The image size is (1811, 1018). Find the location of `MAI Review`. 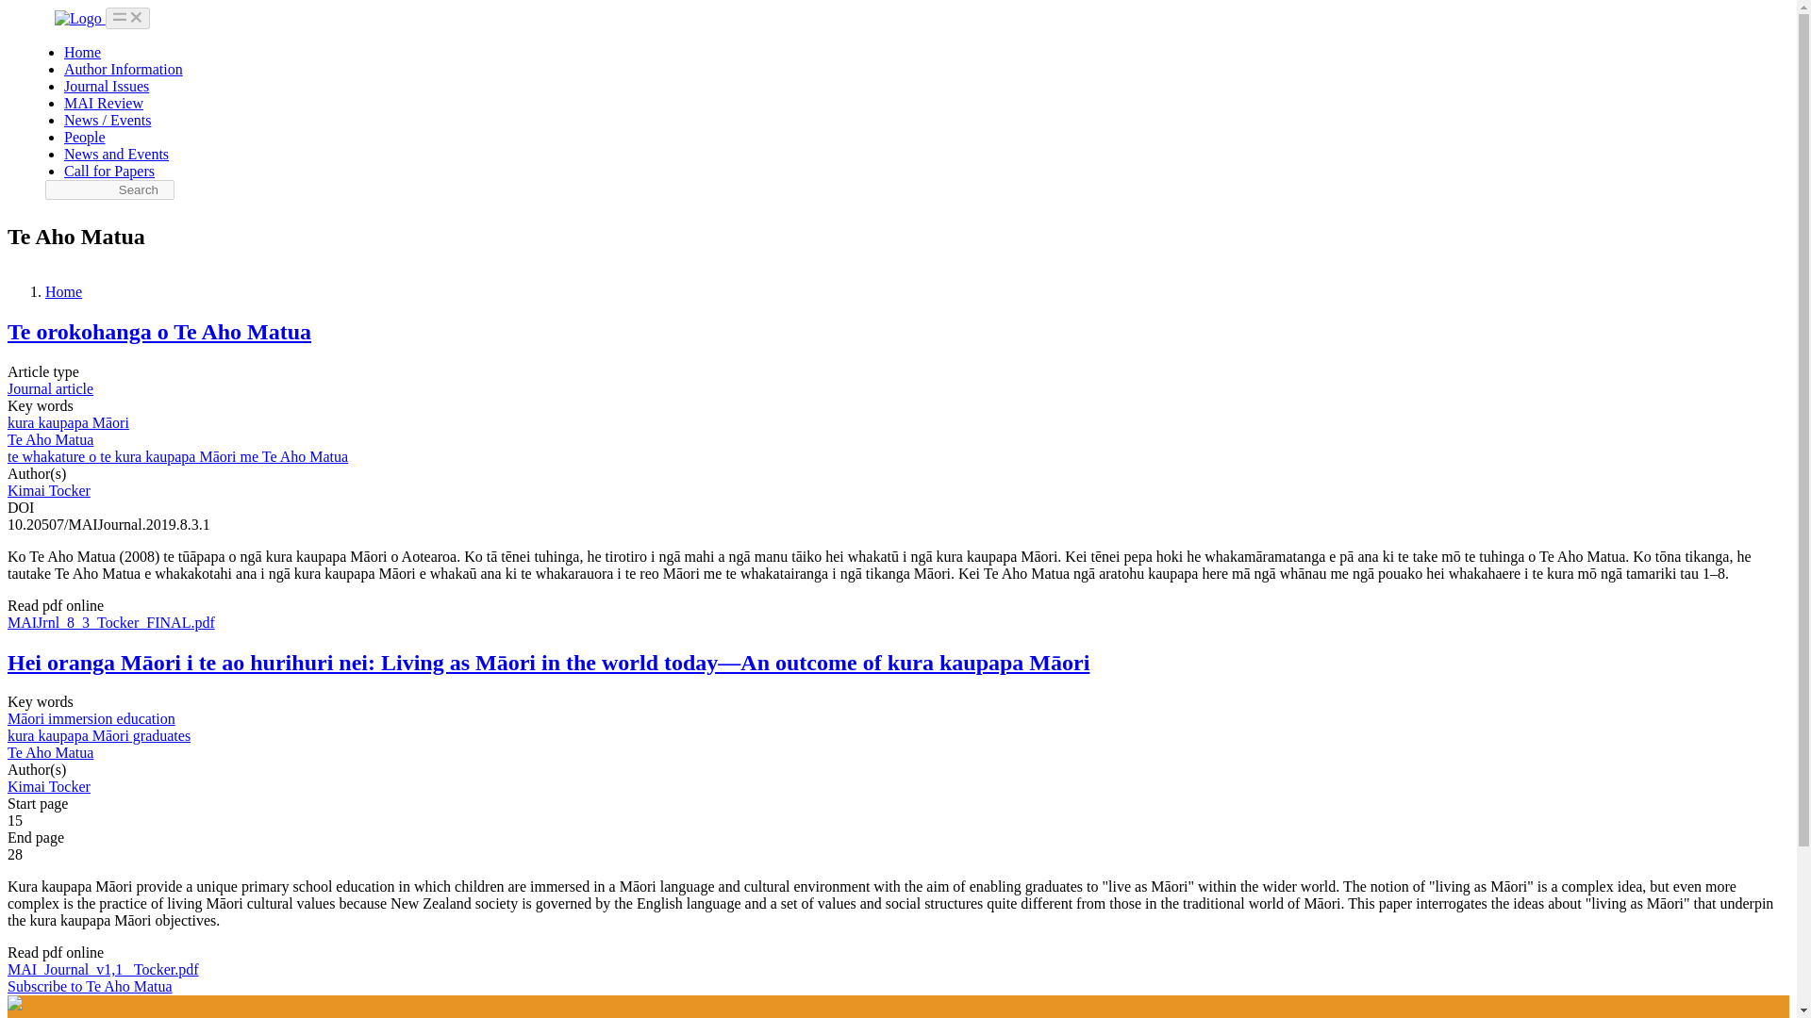

MAI Review is located at coordinates (103, 103).